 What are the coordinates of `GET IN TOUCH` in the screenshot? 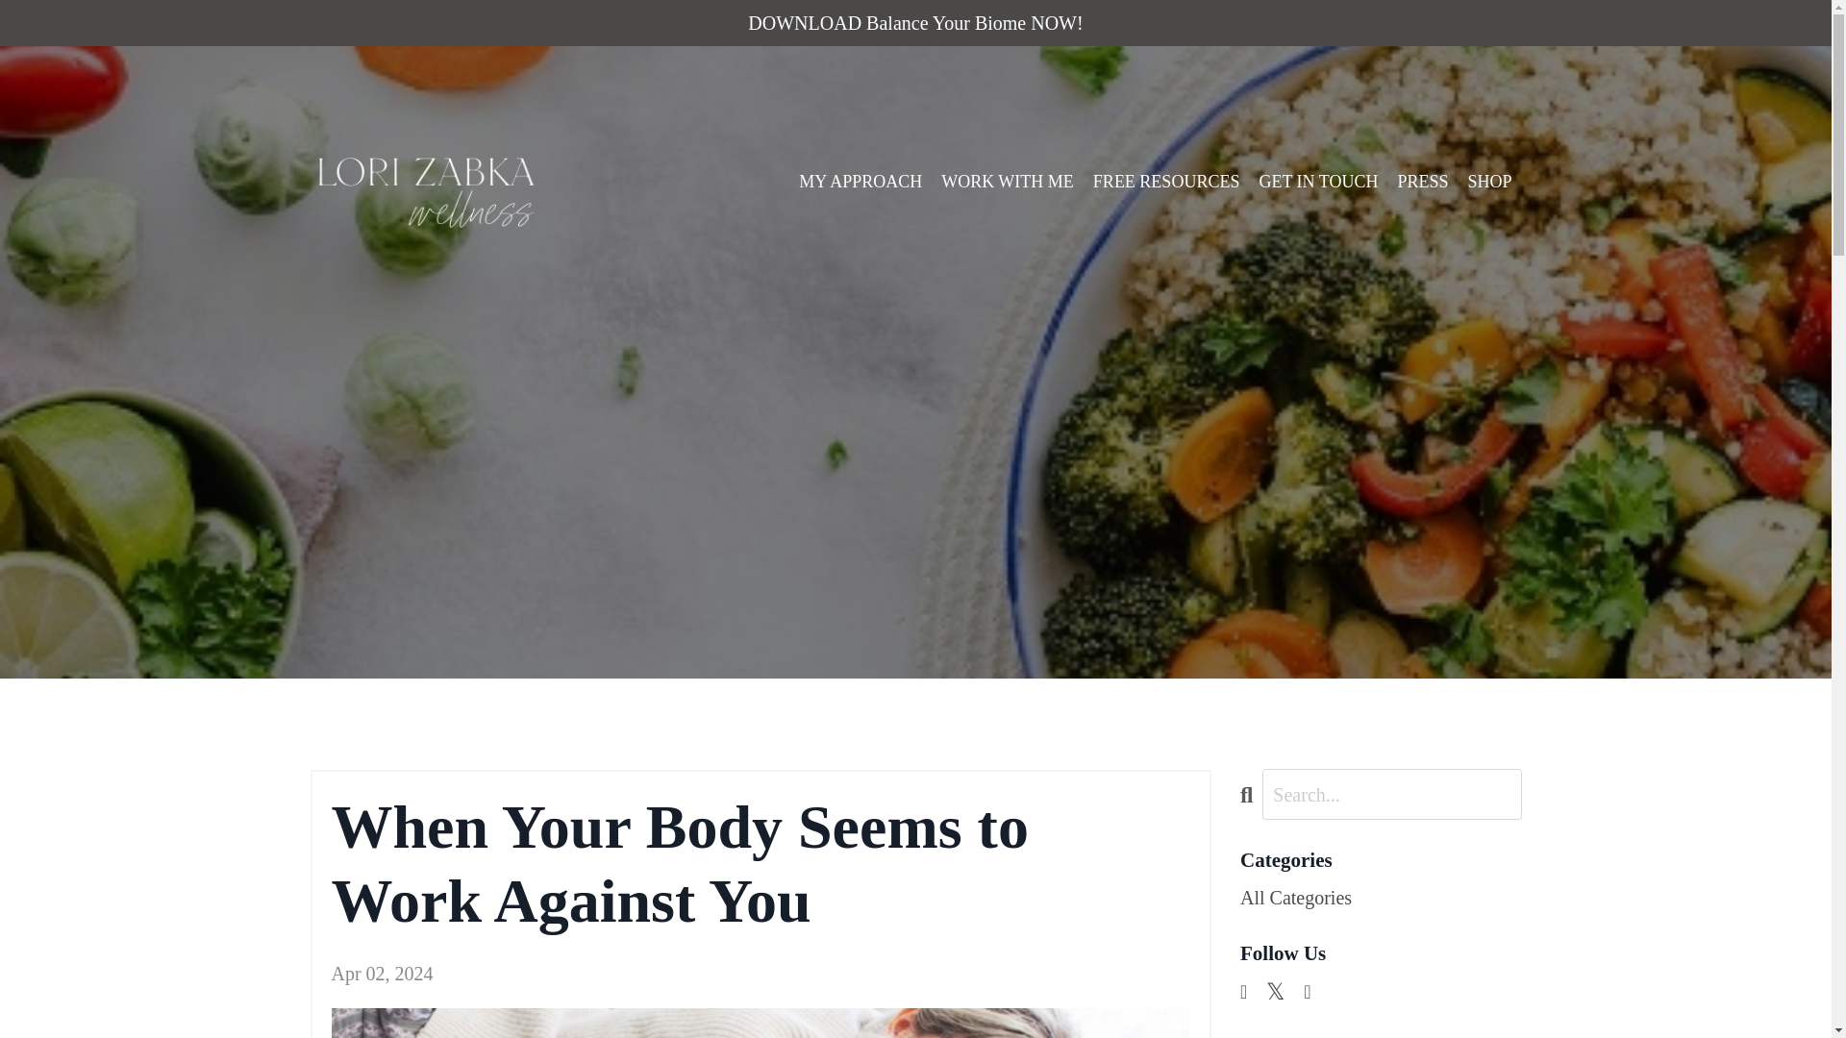 It's located at (1317, 182).